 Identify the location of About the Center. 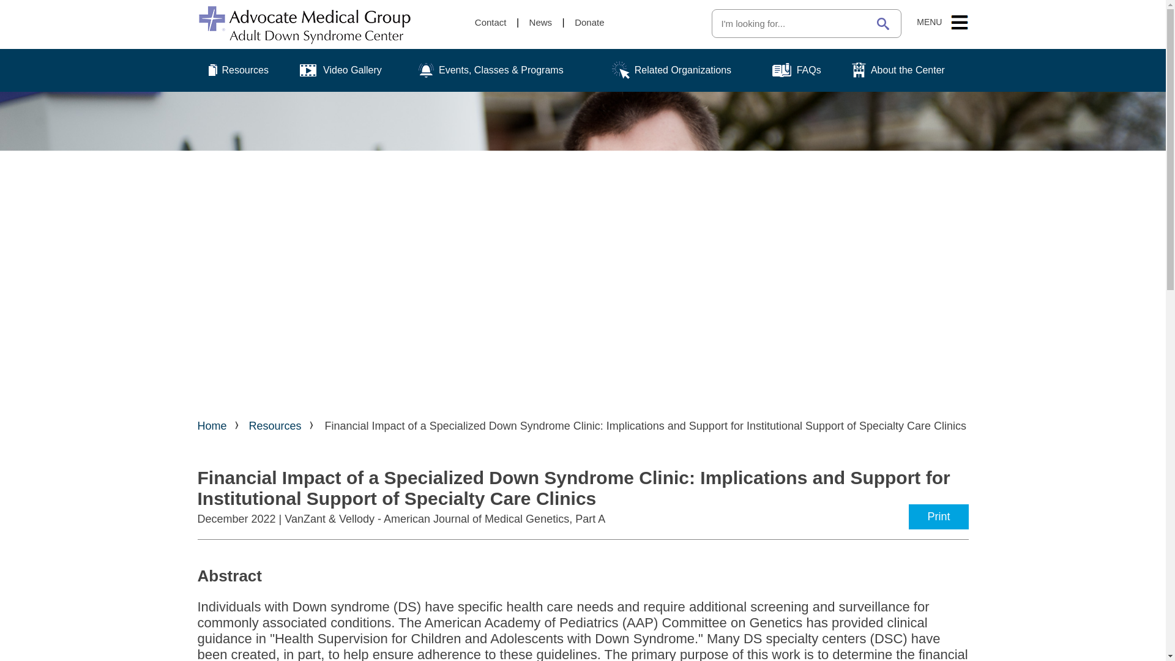
(907, 70).